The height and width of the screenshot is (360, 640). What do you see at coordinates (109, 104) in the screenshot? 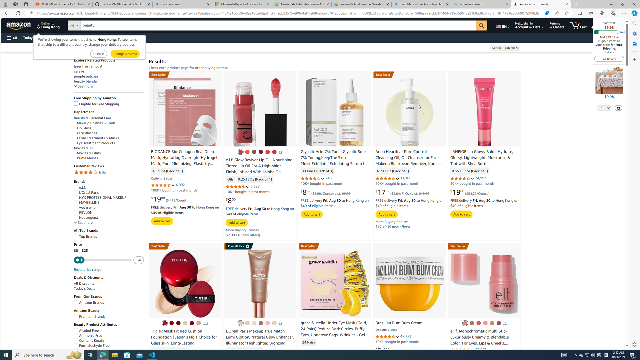
I see `Eligible for Free Shipping` at bounding box center [109, 104].